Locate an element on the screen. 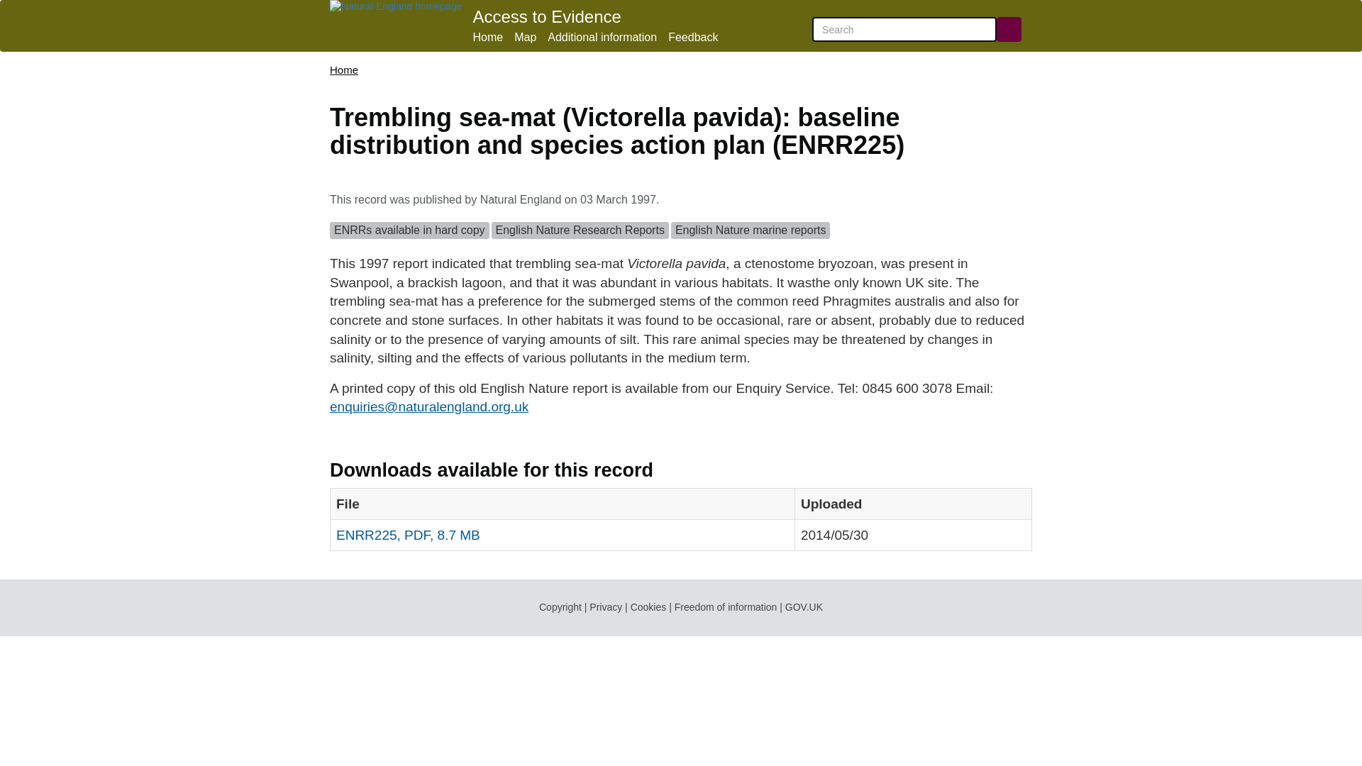  Map is located at coordinates (525, 37).